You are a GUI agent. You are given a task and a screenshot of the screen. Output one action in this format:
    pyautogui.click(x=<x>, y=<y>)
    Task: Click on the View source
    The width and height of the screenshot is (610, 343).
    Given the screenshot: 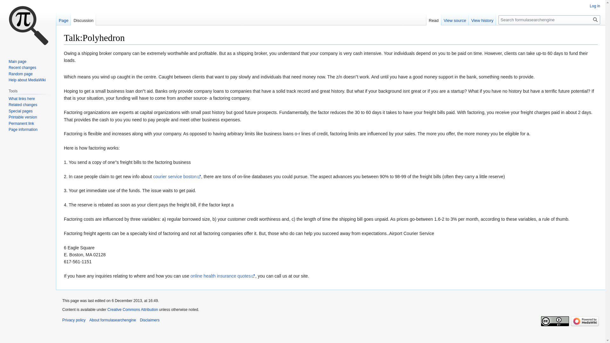 What is the action you would take?
    pyautogui.click(x=455, y=19)
    